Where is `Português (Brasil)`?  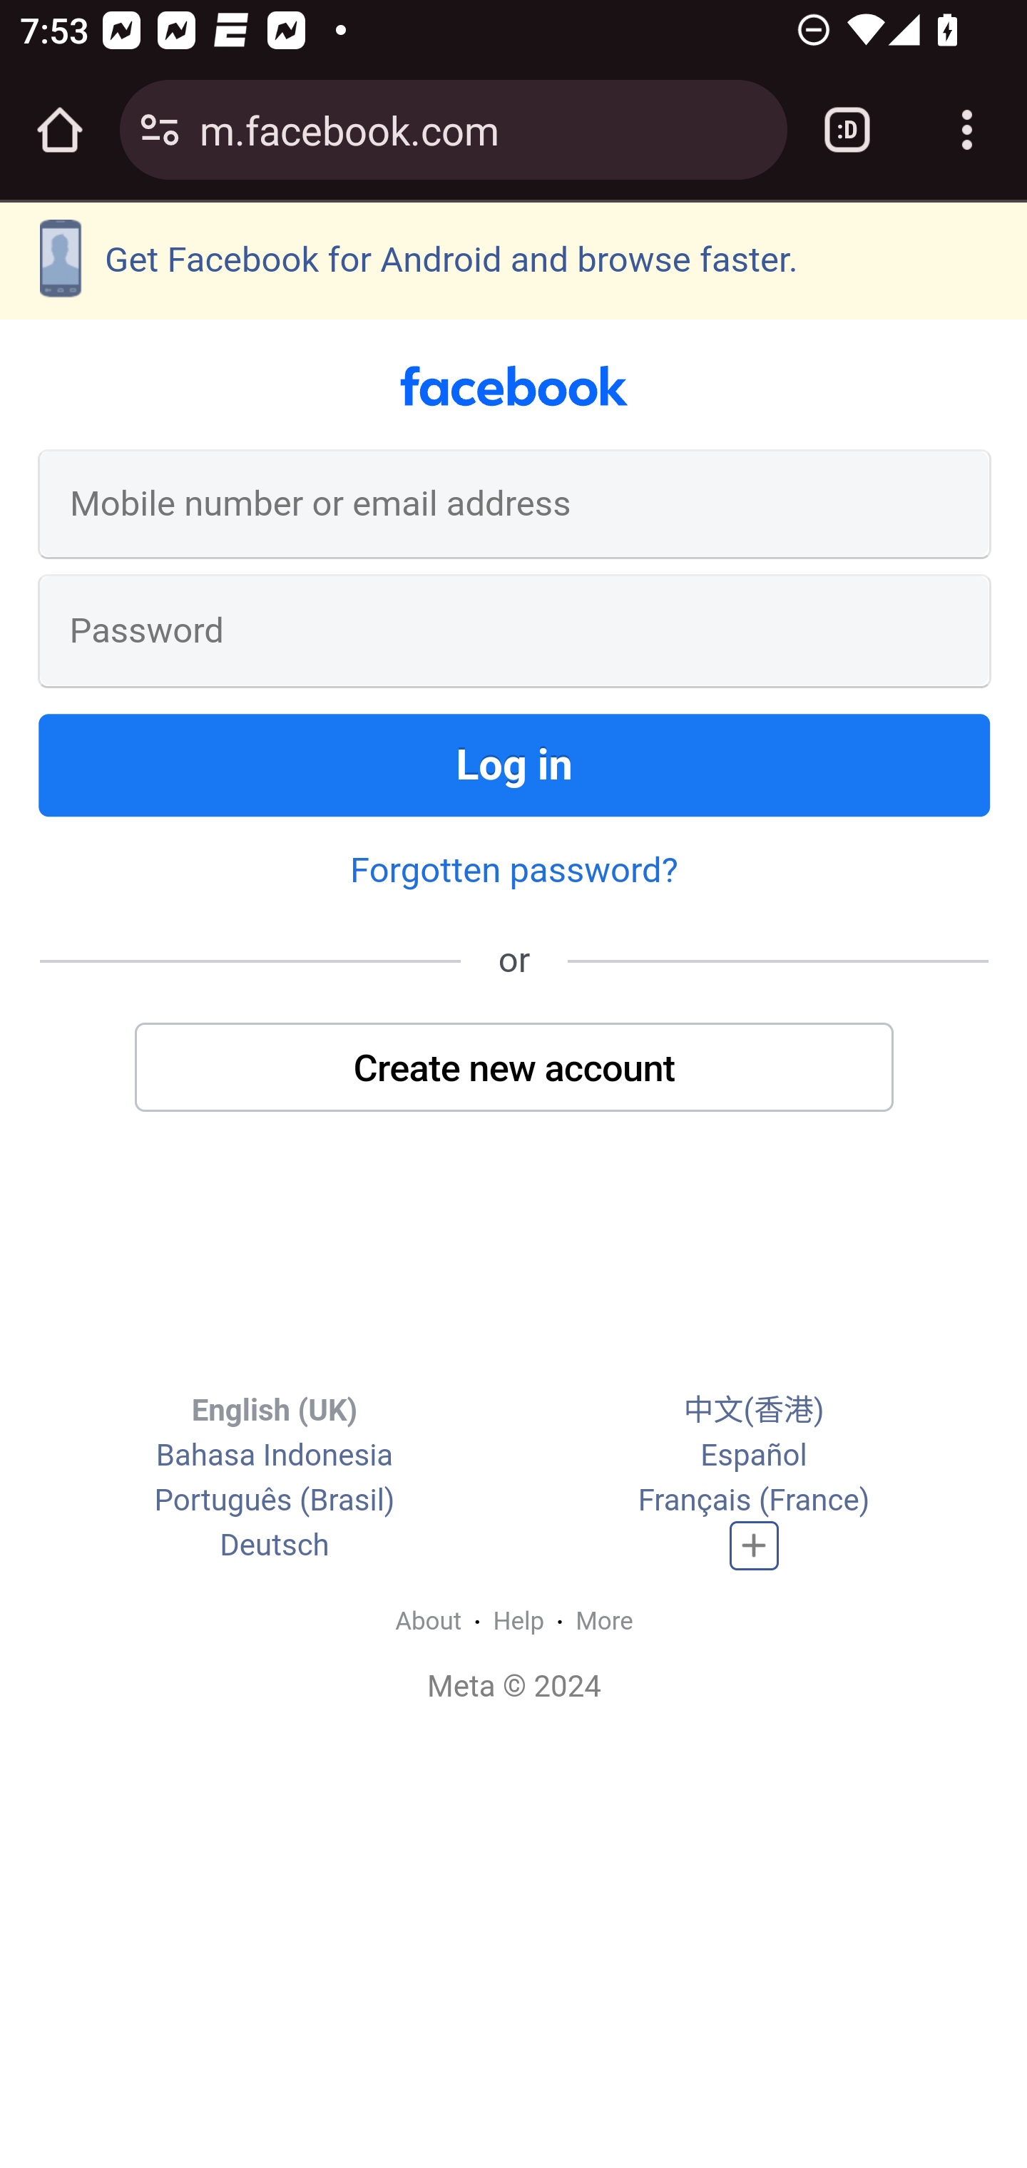 Português (Brasil) is located at coordinates (274, 1501).